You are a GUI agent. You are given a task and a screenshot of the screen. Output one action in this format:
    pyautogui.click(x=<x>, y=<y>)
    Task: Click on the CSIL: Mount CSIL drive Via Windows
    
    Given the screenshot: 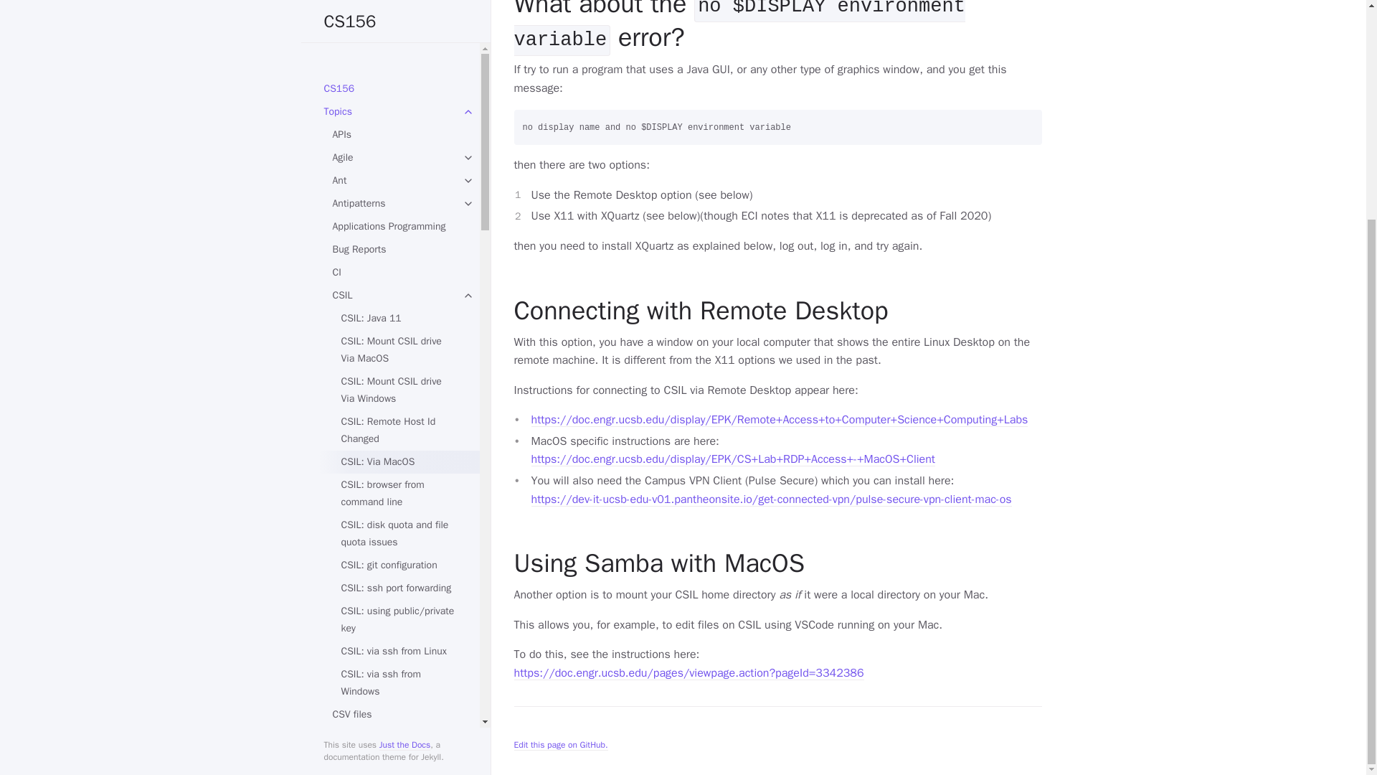 What is the action you would take?
    pyautogui.click(x=399, y=93)
    